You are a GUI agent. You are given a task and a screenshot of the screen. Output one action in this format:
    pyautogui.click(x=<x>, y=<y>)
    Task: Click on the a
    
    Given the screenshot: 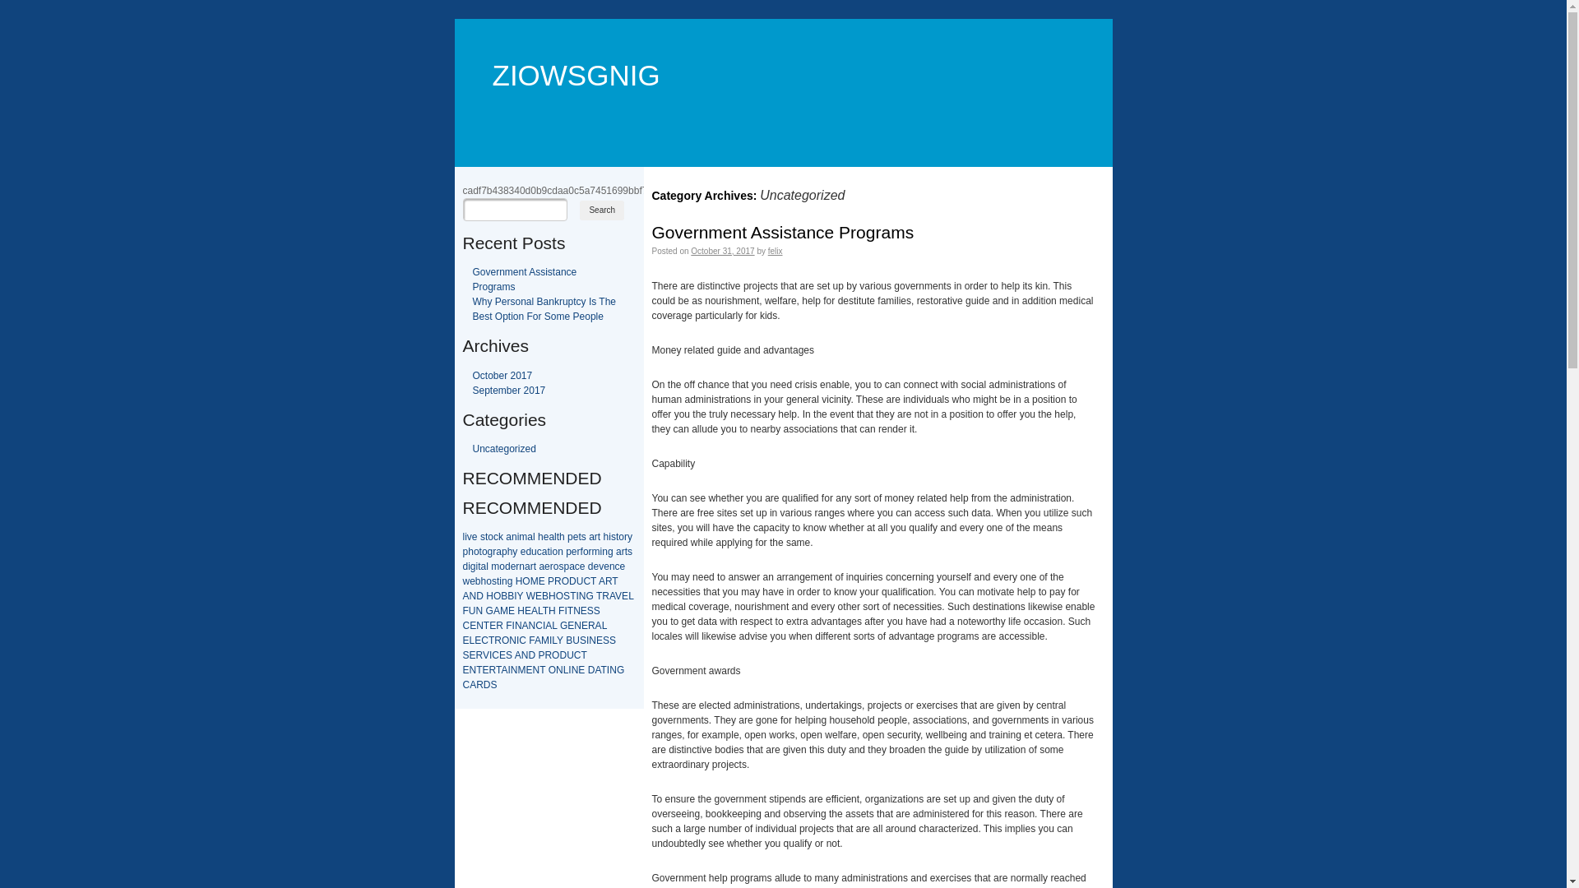 What is the action you would take?
    pyautogui.click(x=508, y=537)
    